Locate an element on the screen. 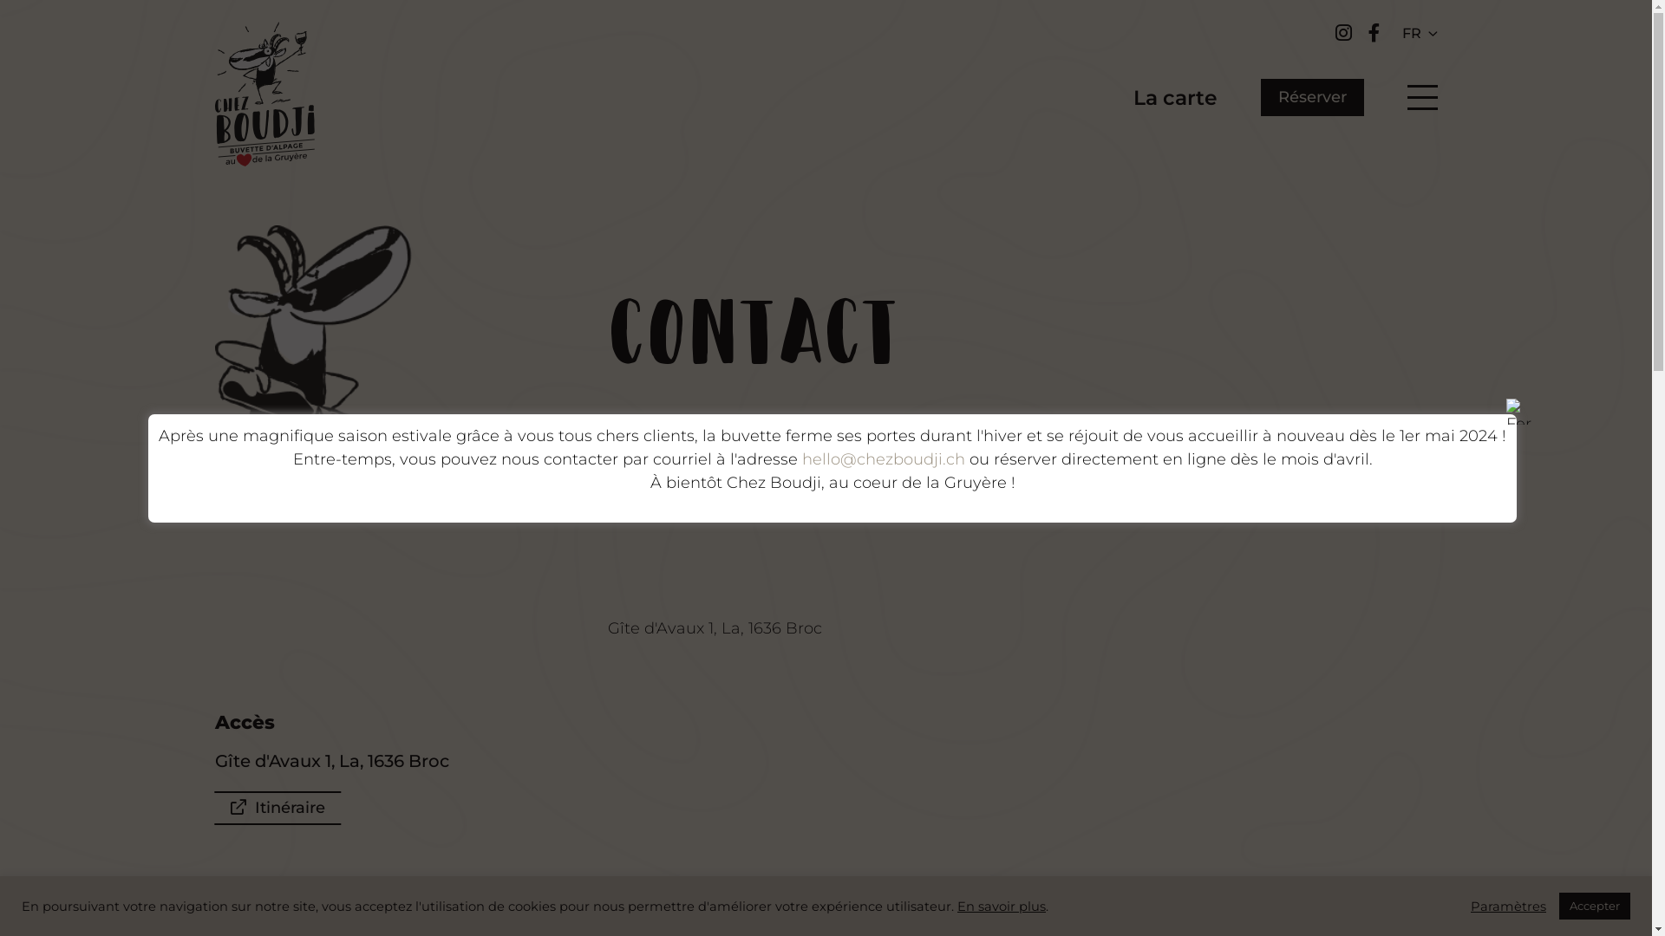 Image resolution: width=1665 pixels, height=936 pixels. En savoir plus is located at coordinates (1002, 906).